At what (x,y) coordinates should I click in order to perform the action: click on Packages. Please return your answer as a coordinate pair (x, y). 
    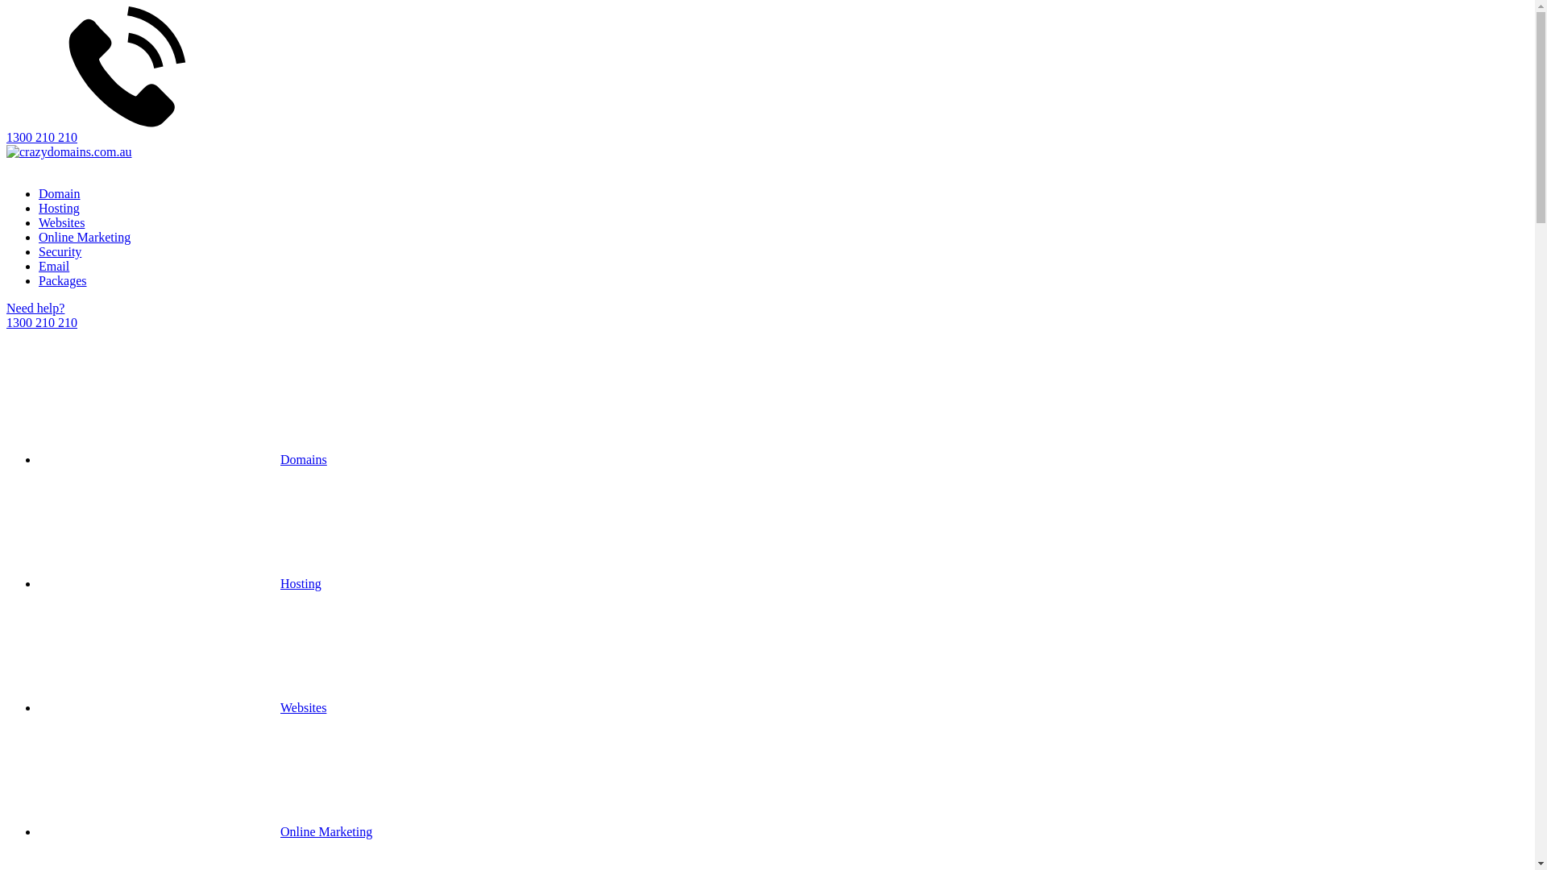
    Looking at the image, I should click on (63, 280).